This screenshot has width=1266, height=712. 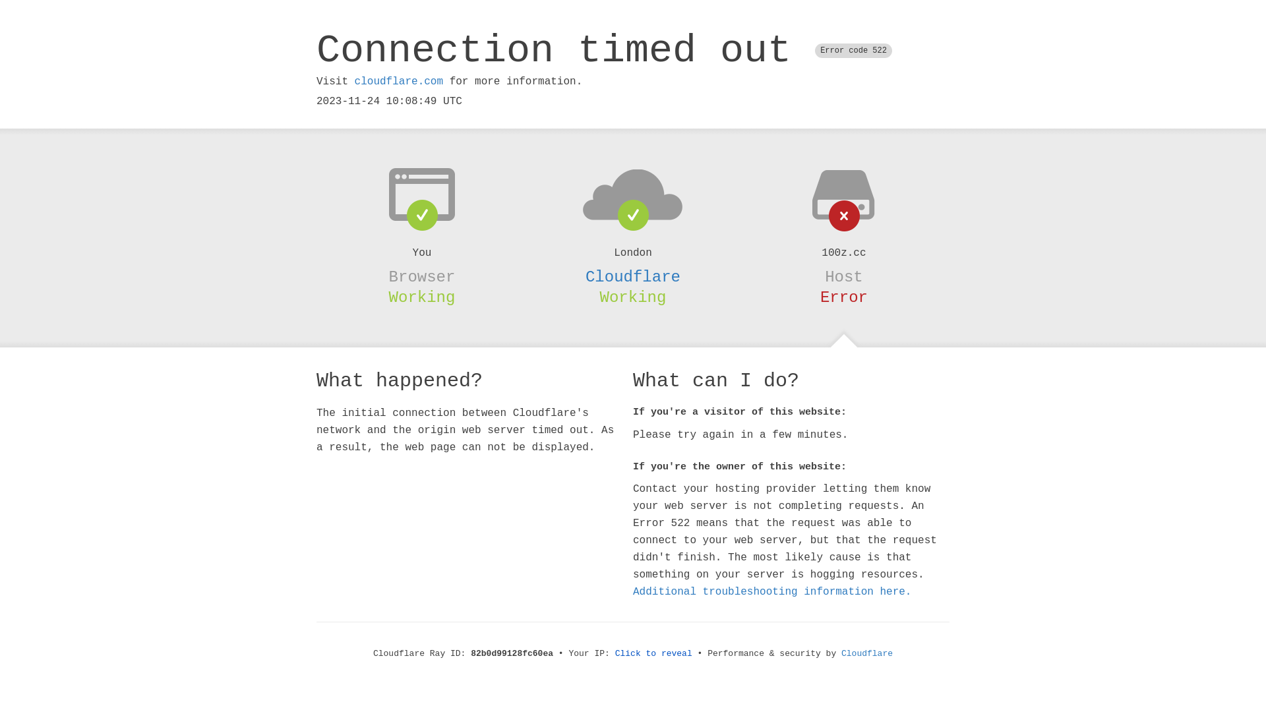 What do you see at coordinates (633, 277) in the screenshot?
I see `Cloudflare` at bounding box center [633, 277].